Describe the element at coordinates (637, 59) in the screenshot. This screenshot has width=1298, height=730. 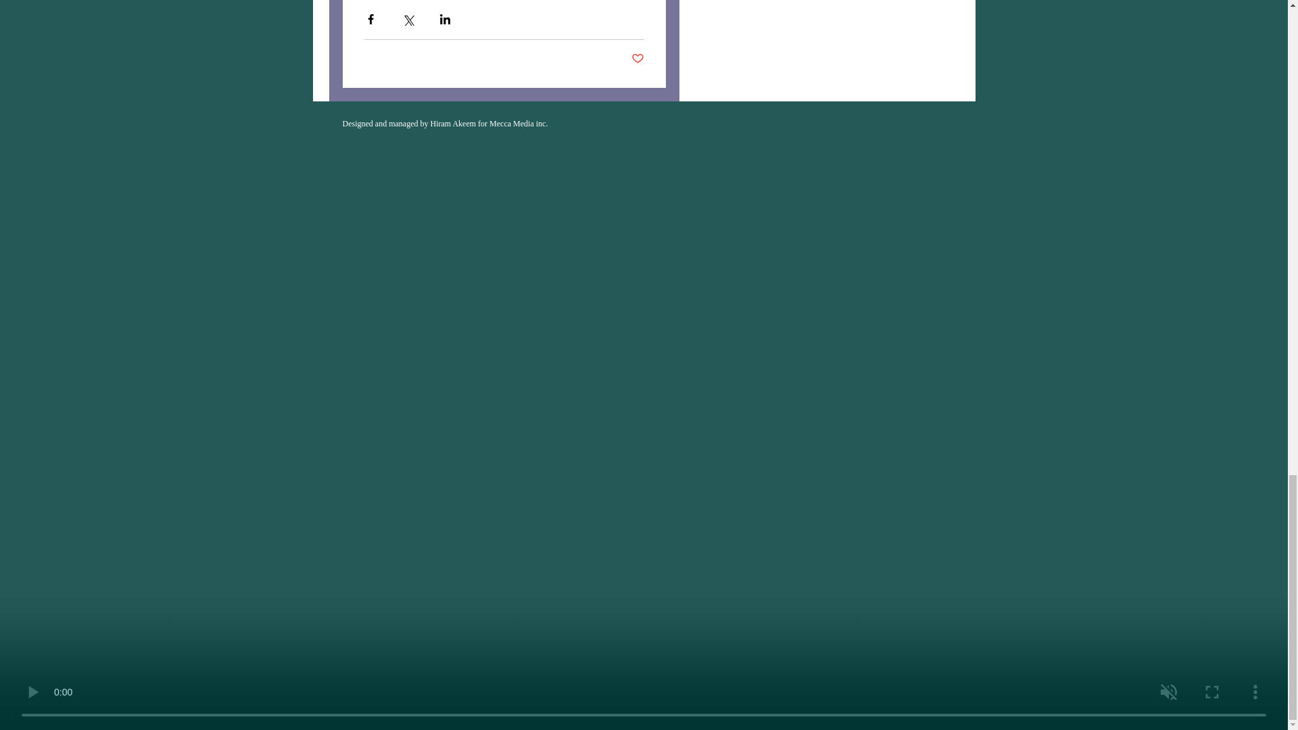
I see `Post not marked as liked` at that location.